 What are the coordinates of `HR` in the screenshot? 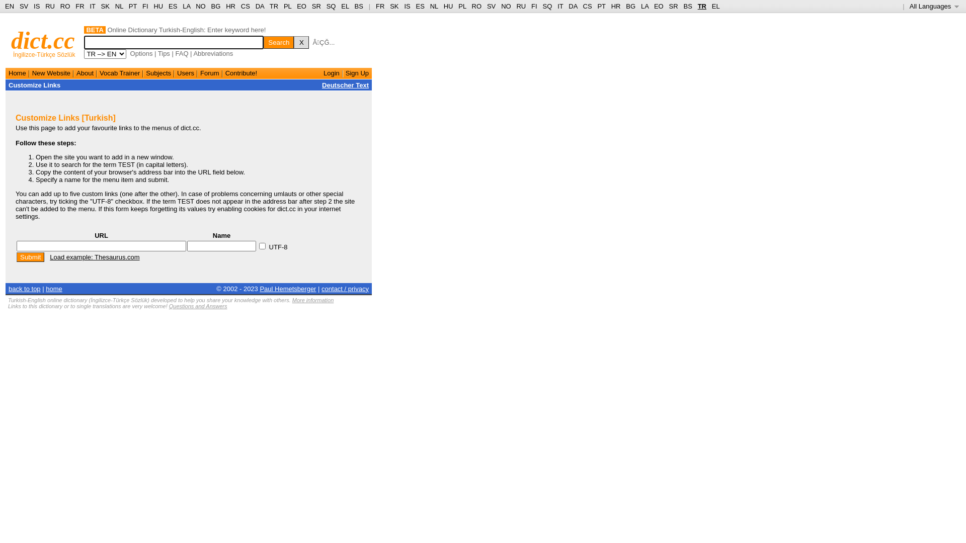 It's located at (616, 6).